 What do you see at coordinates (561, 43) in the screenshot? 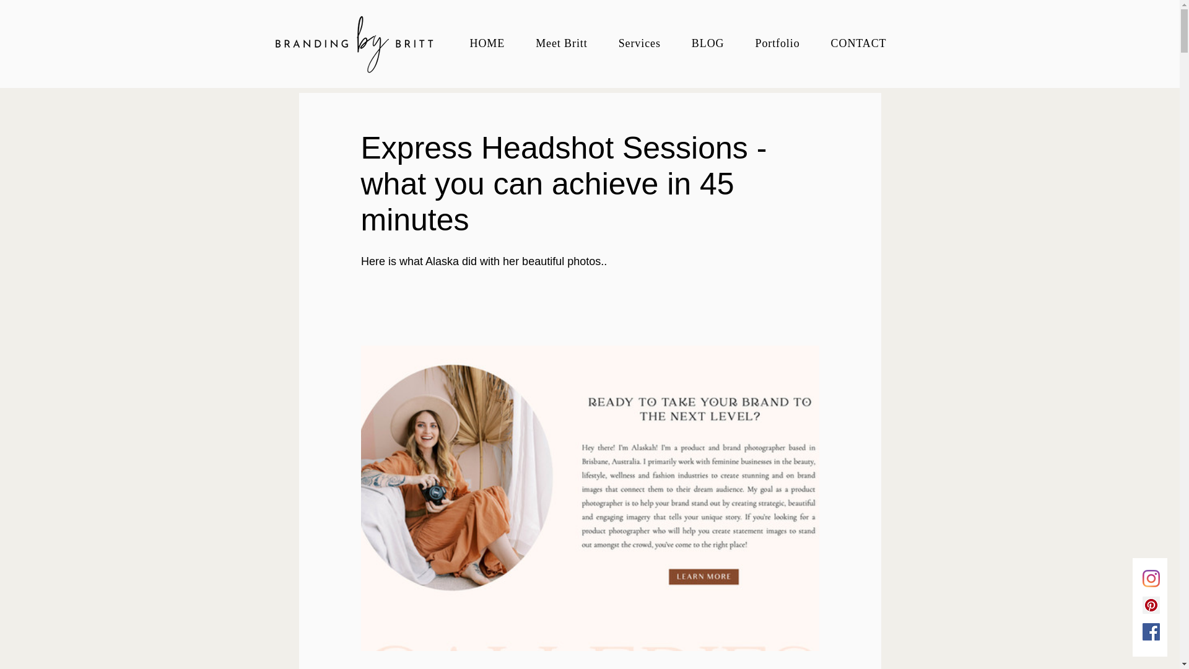
I see `Meet Britt` at bounding box center [561, 43].